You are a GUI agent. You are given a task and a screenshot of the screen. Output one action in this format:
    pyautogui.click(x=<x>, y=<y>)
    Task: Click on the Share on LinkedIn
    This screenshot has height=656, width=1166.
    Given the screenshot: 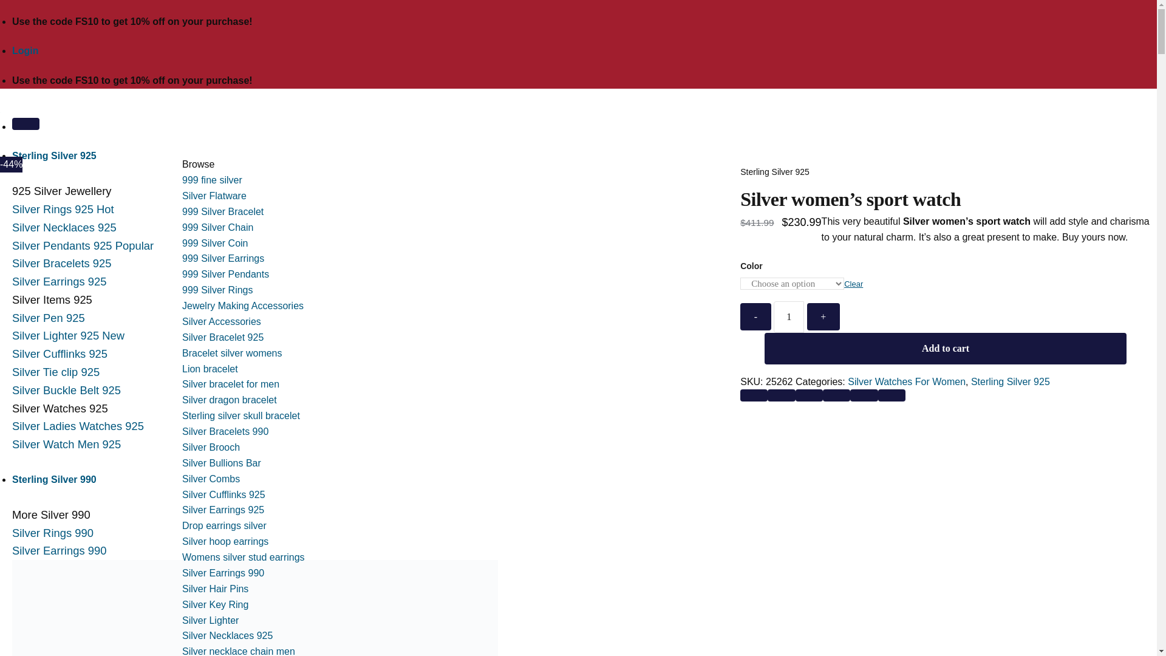 What is the action you would take?
    pyautogui.click(x=892, y=395)
    